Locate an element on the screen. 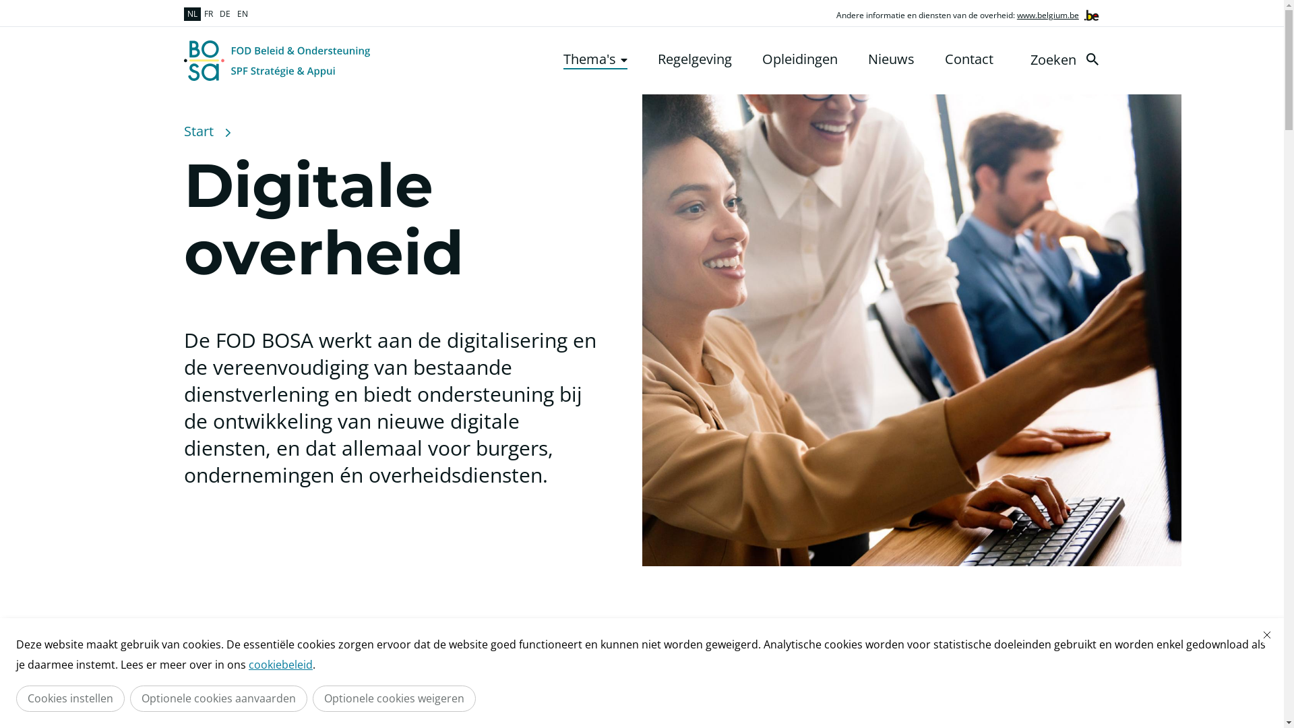  Nieuws is located at coordinates (891, 59).